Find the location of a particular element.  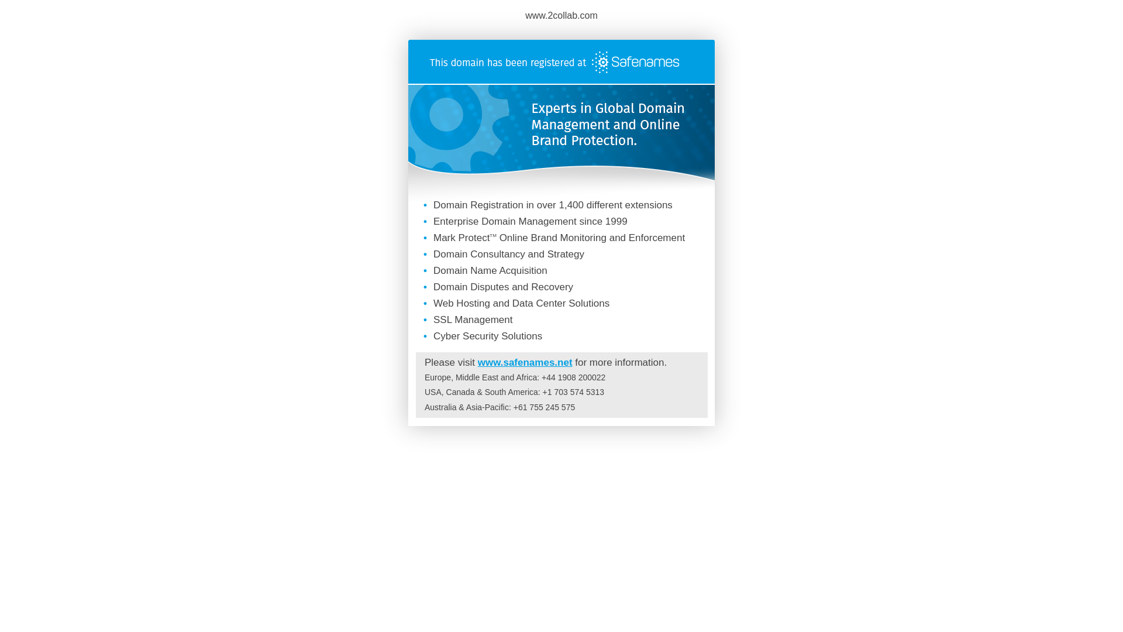

www.safenames.net is located at coordinates (525, 363).